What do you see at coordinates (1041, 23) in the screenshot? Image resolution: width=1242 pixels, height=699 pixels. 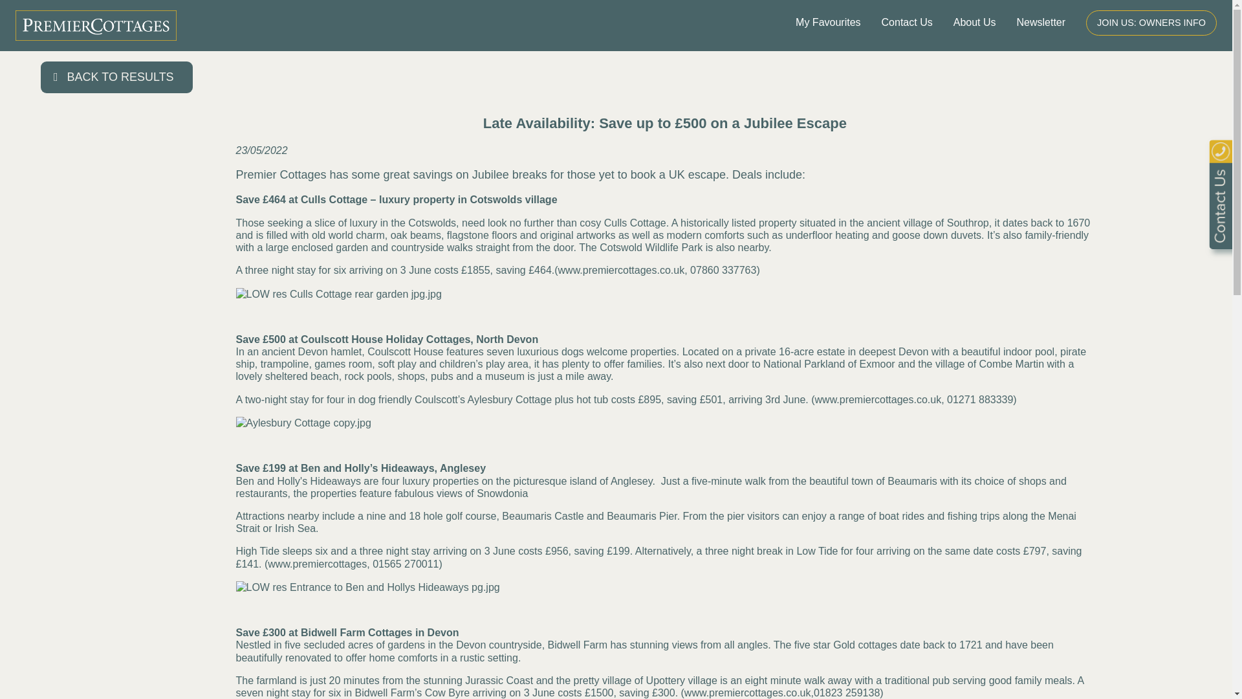 I see `Newsletter` at bounding box center [1041, 23].